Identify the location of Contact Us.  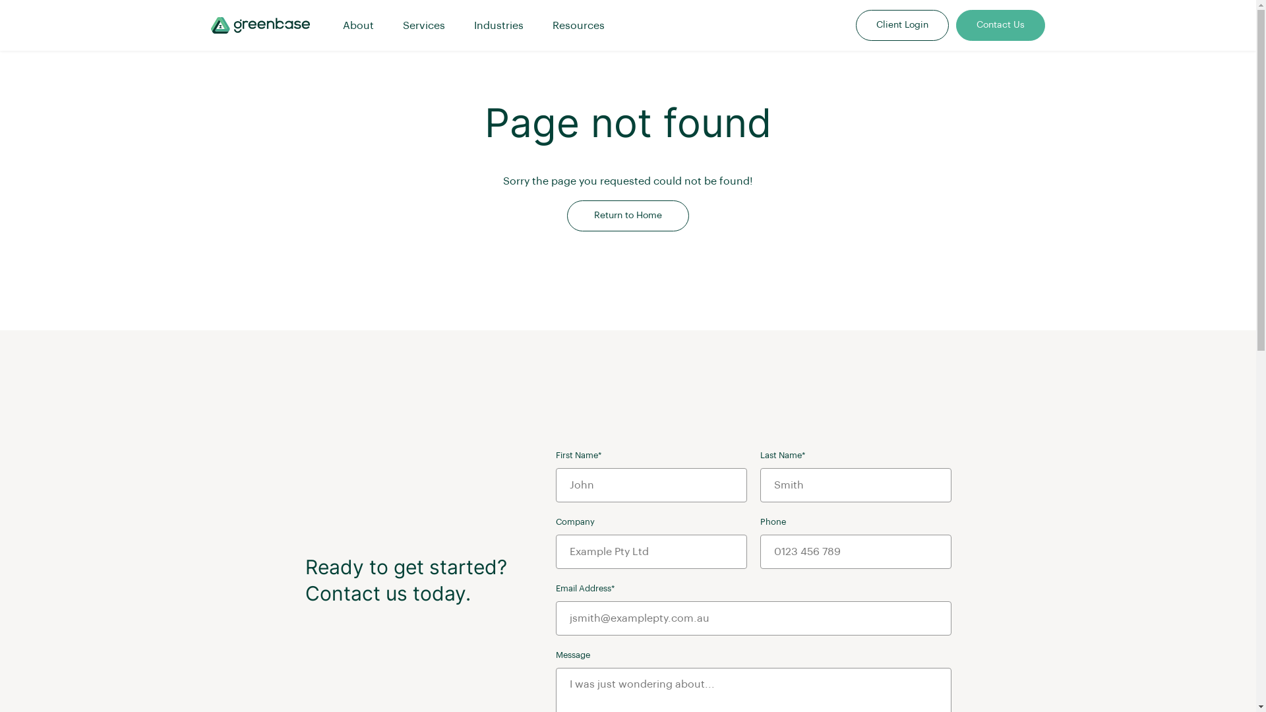
(1001, 25).